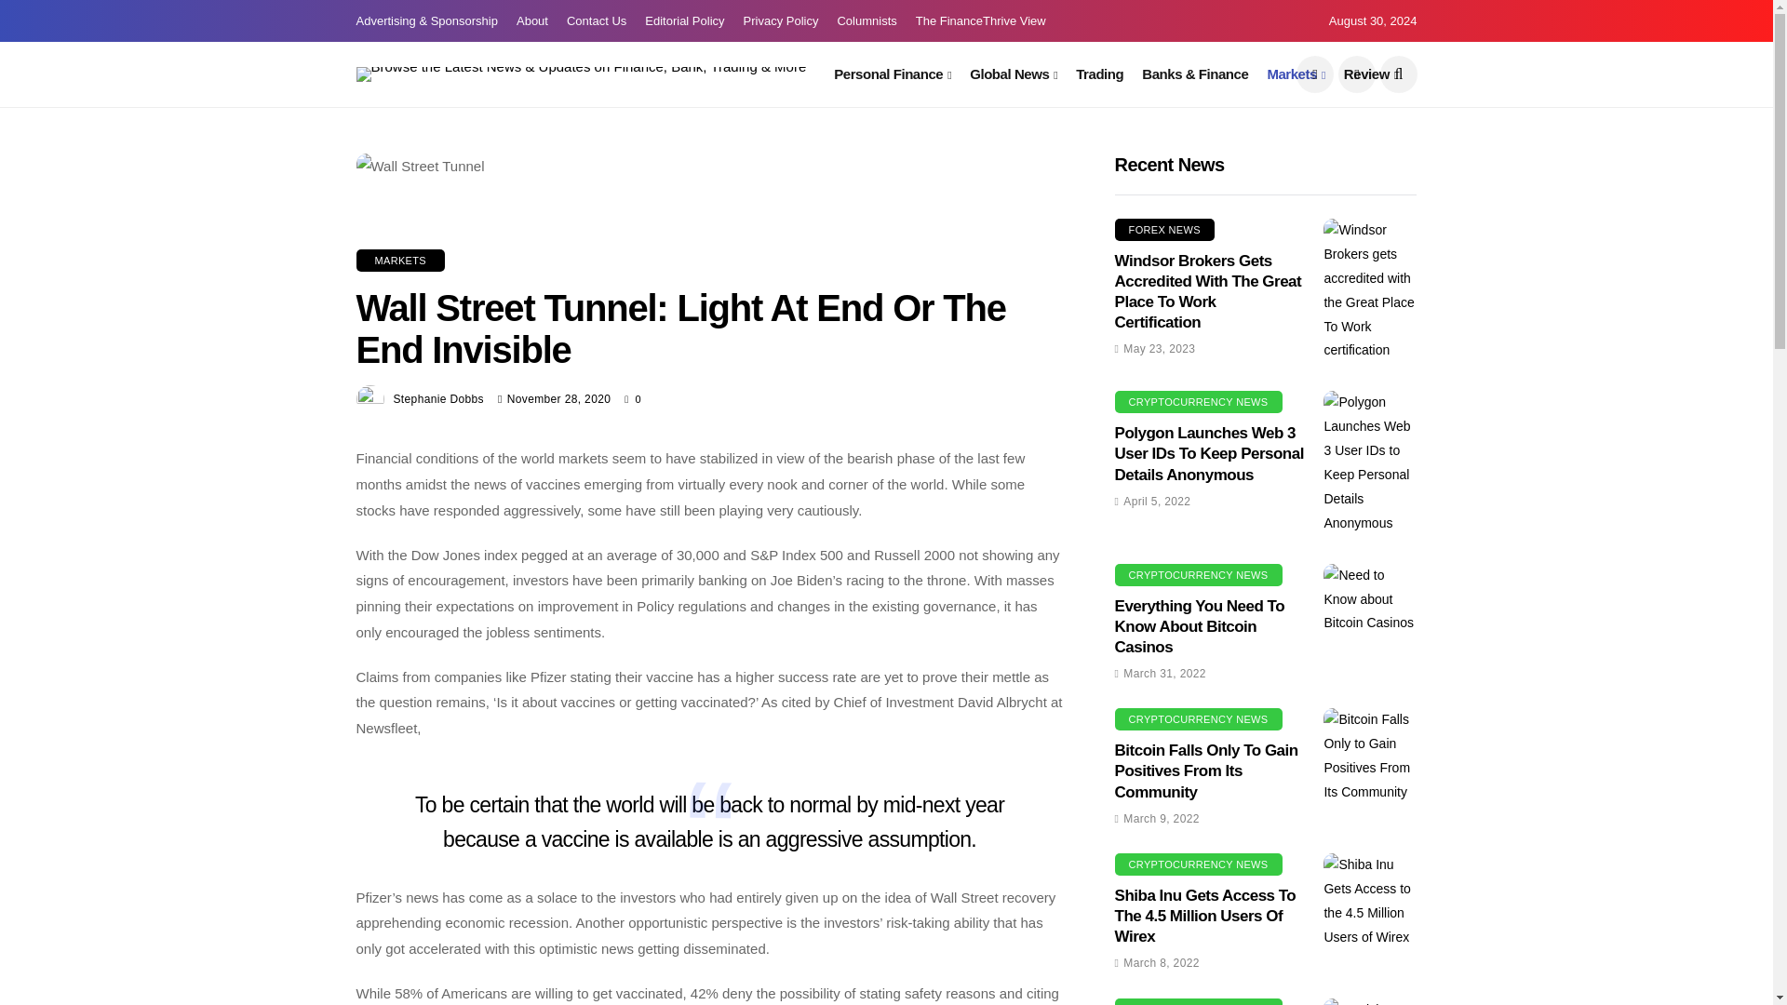 This screenshot has width=1787, height=1005. What do you see at coordinates (1370, 901) in the screenshot?
I see `Shiba Inu Gets Access to the 4.5 Million Users of Wirex` at bounding box center [1370, 901].